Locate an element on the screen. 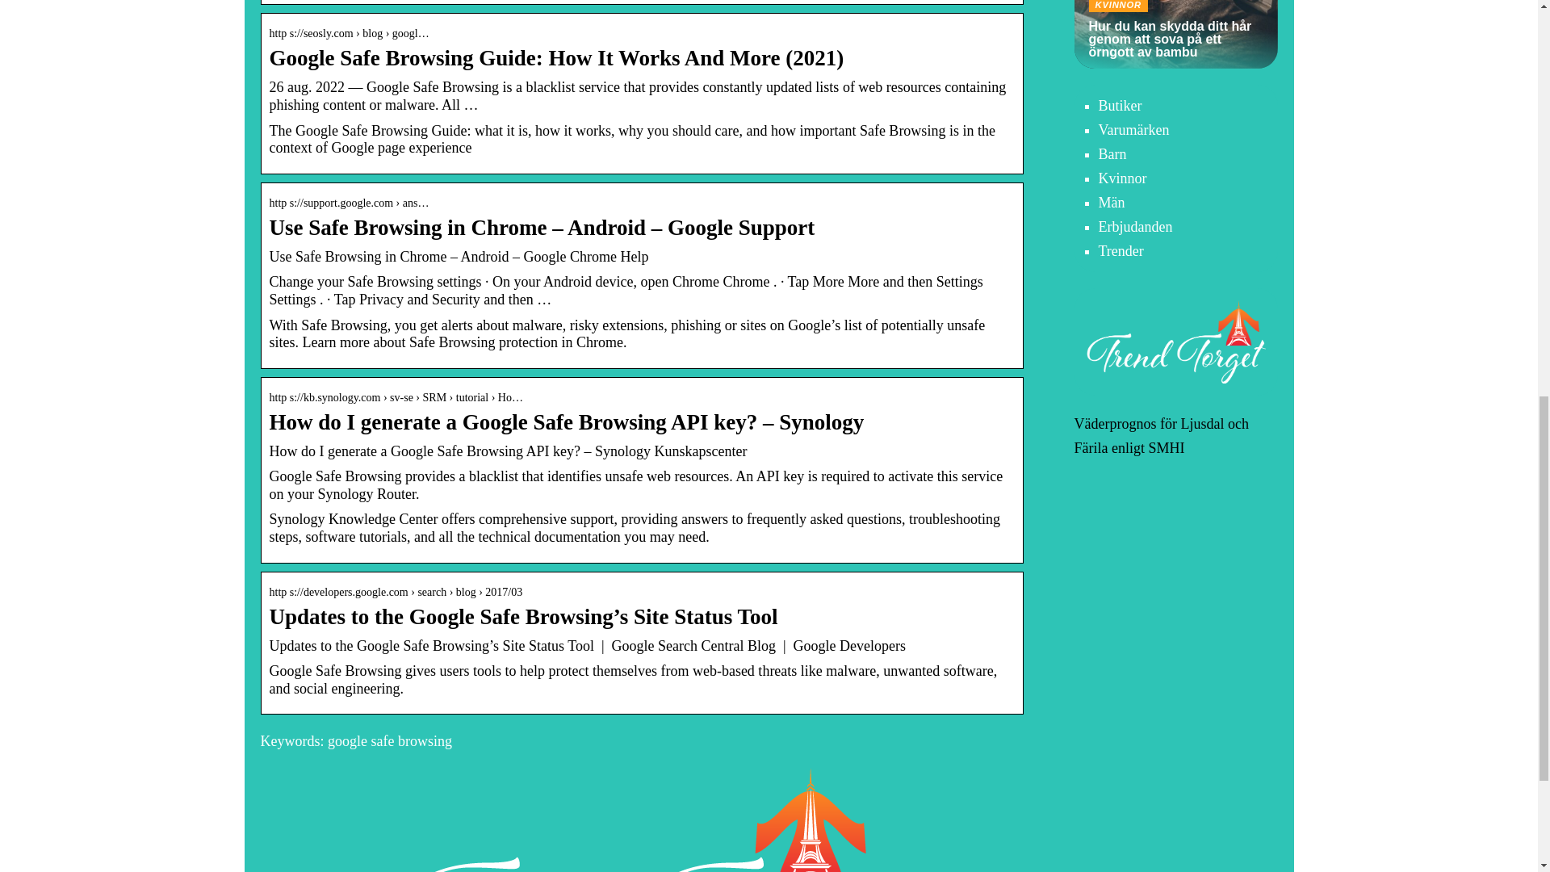 This screenshot has height=872, width=1550. Barn is located at coordinates (1112, 153).